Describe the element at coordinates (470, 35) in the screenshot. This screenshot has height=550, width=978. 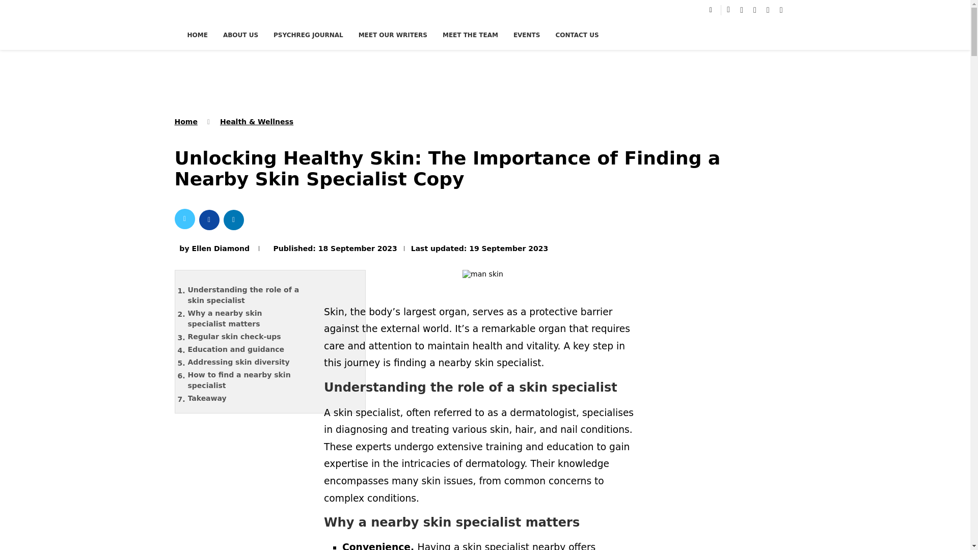
I see `MEET THE TEAM` at that location.